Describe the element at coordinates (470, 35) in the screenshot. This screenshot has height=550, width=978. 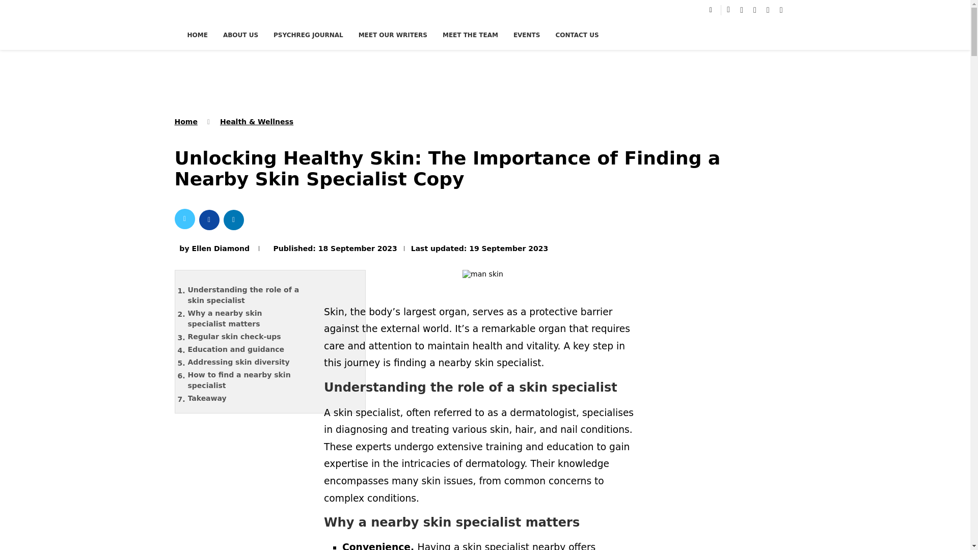
I see `MEET THE TEAM` at that location.